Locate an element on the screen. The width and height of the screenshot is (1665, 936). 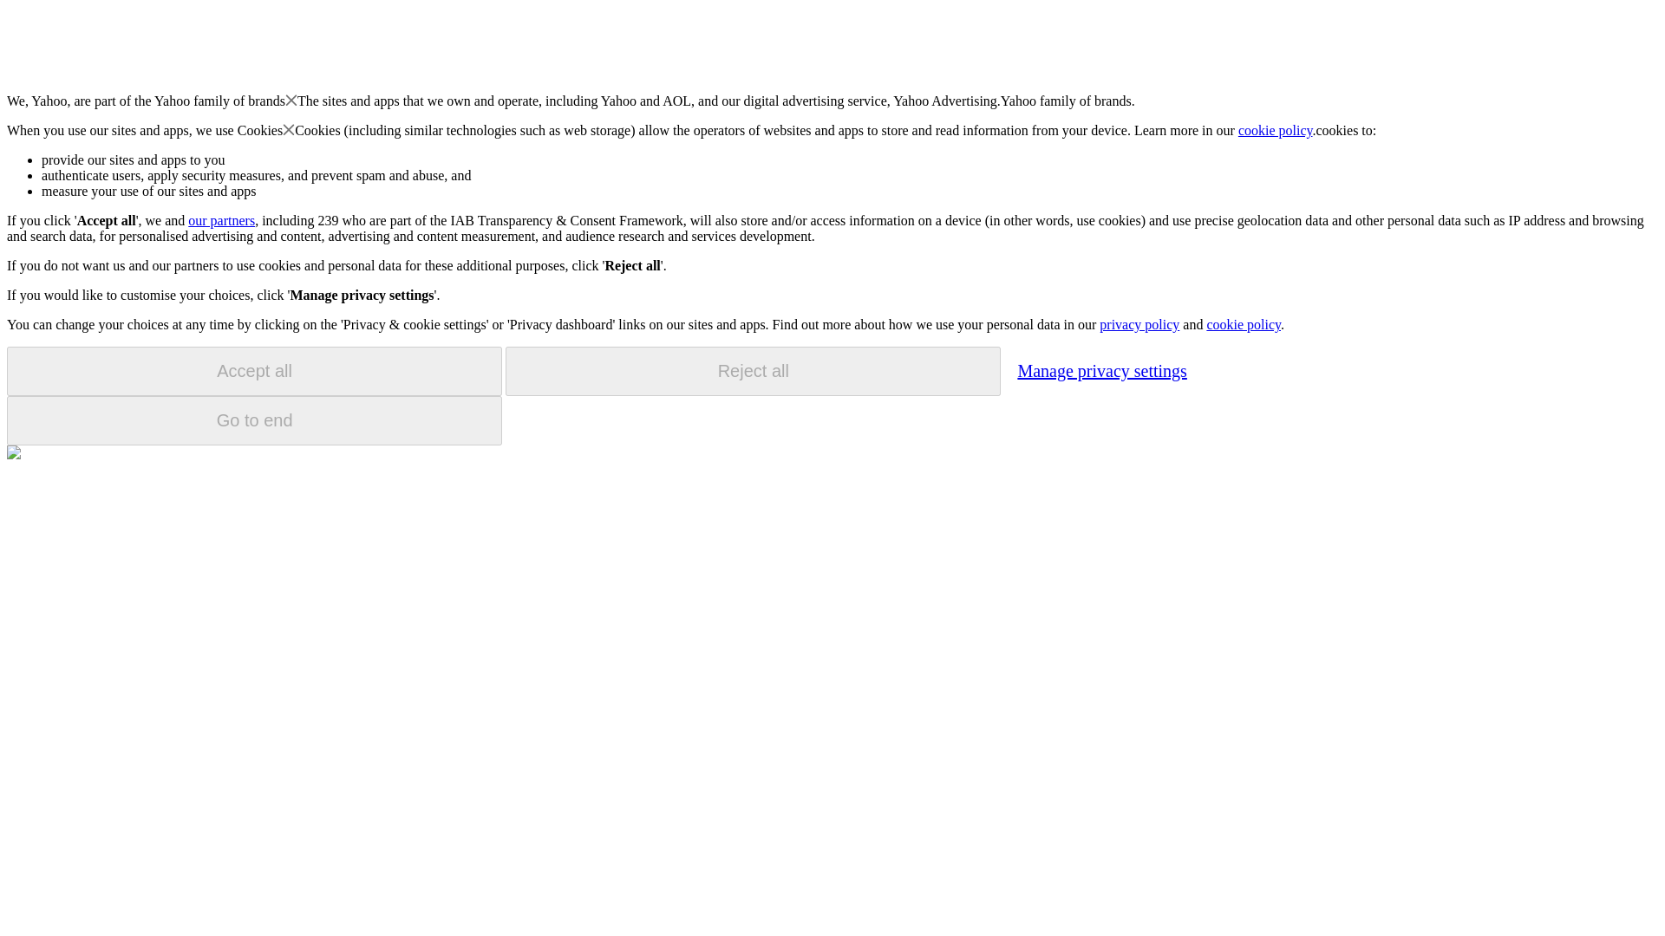
privacy policy is located at coordinates (1139, 324).